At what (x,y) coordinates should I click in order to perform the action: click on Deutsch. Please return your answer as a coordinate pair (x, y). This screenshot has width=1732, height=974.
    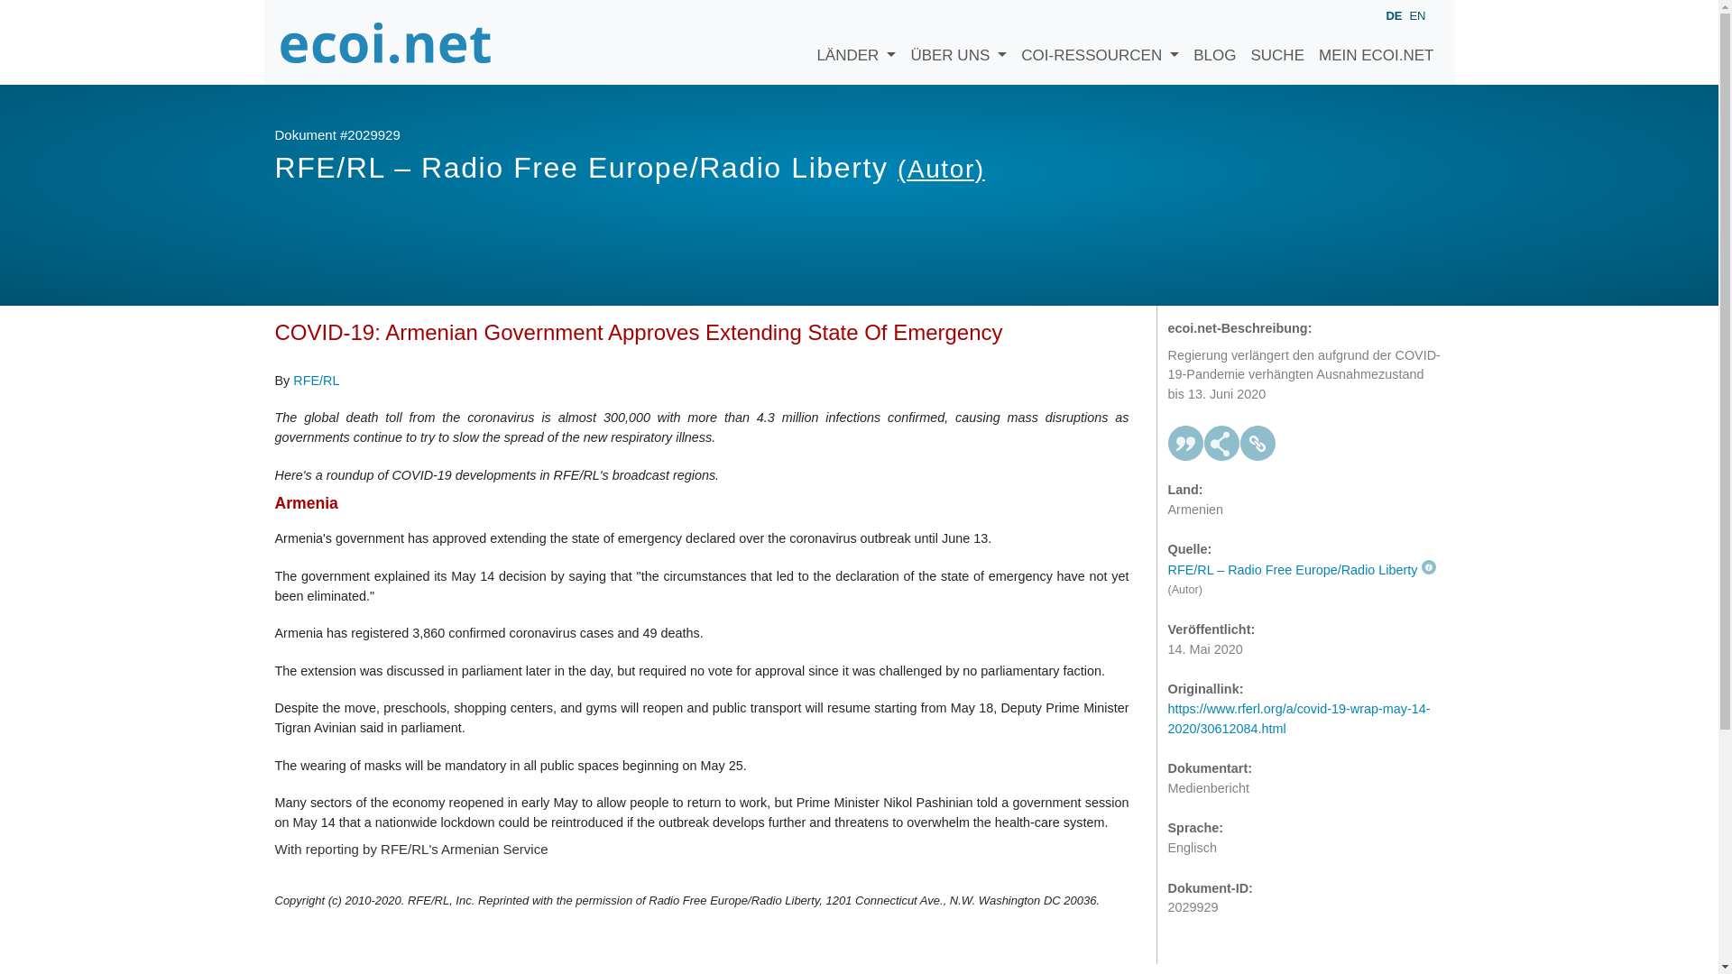
    Looking at the image, I should click on (1393, 16).